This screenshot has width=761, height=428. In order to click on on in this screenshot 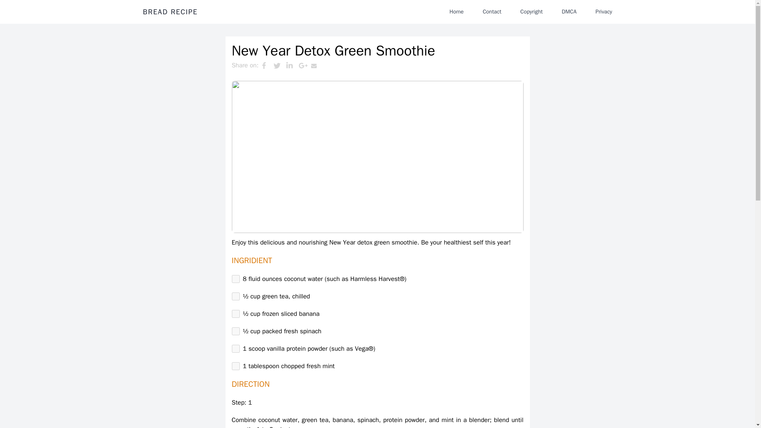, I will do `click(235, 296)`.